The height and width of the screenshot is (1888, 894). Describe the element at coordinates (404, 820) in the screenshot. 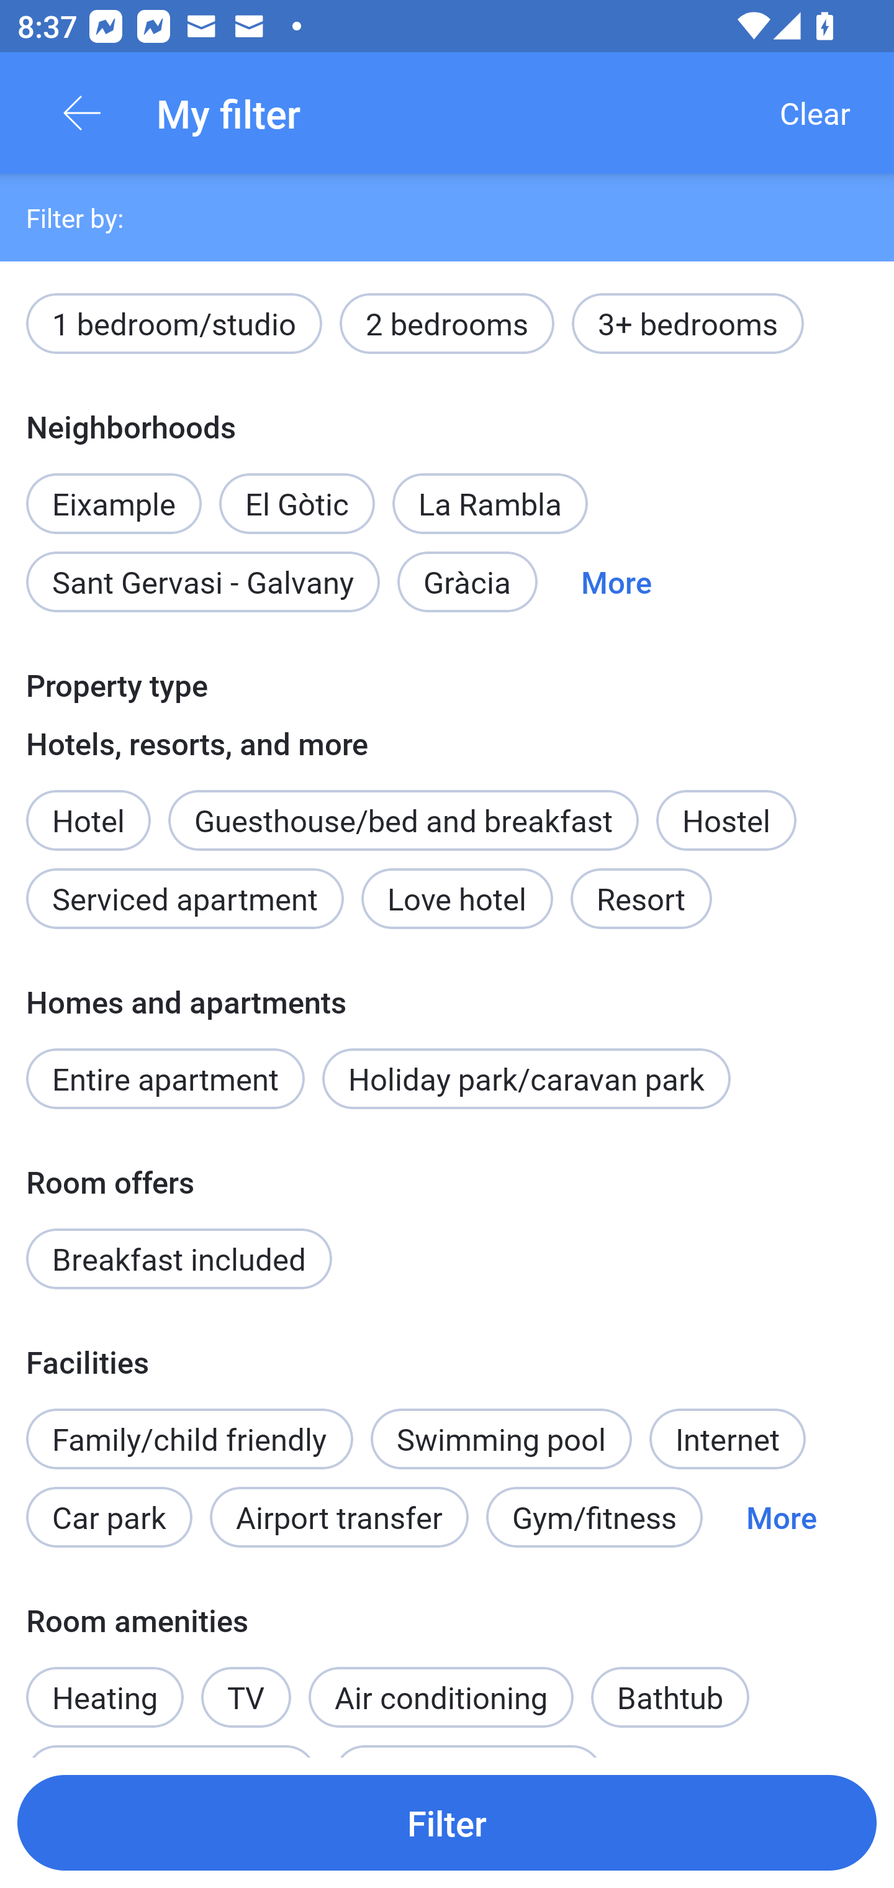

I see `Guesthouse/bed and breakfast` at that location.